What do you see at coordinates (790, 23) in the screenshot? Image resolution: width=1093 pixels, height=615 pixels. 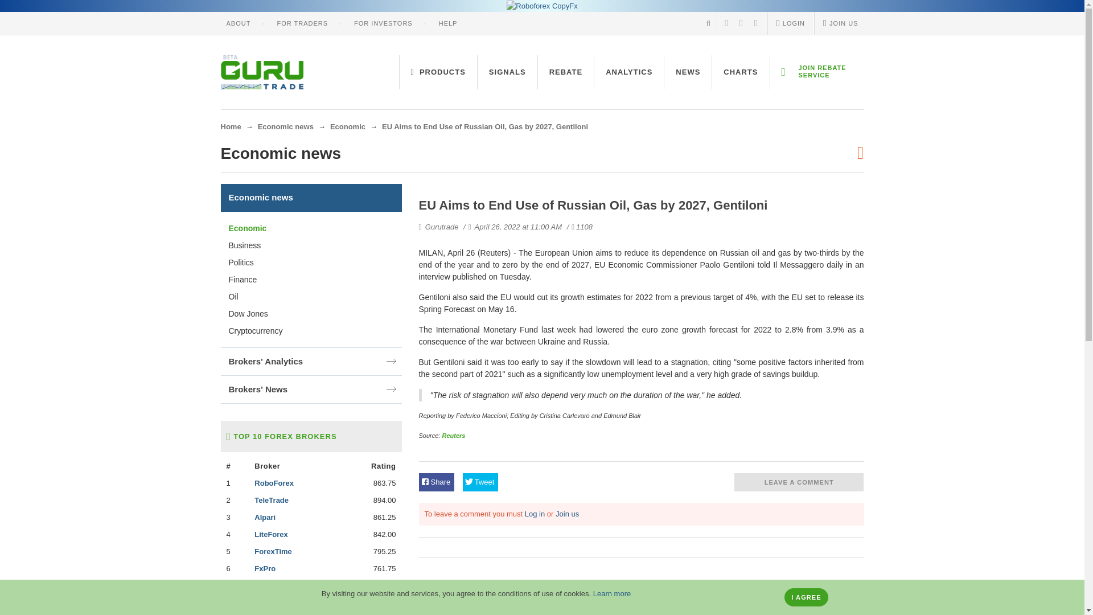 I see `LOGIN` at bounding box center [790, 23].